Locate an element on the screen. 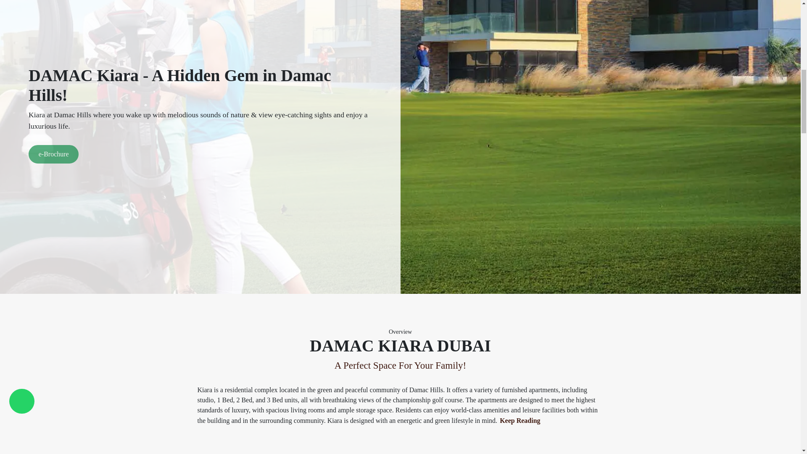 The width and height of the screenshot is (807, 454). e-Brochure is located at coordinates (53, 154).